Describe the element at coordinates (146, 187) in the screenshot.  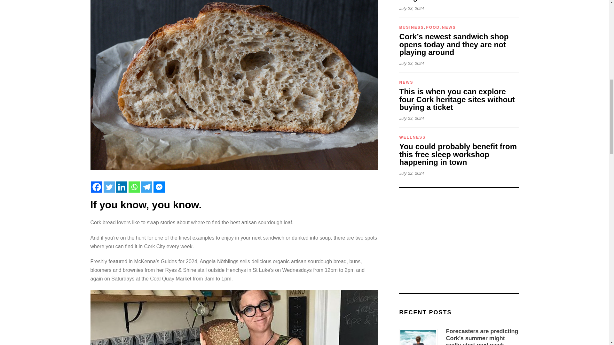
I see `Telegram` at that location.